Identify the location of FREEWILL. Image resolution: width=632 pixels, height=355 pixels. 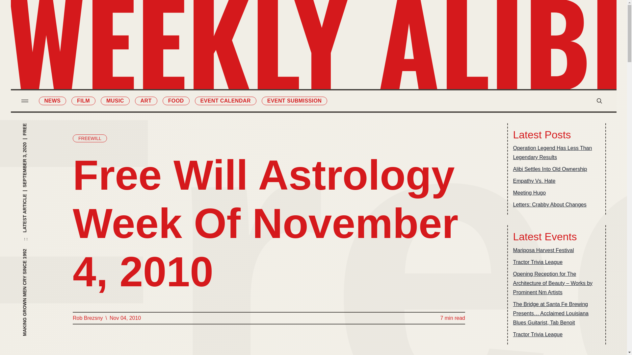
(90, 138).